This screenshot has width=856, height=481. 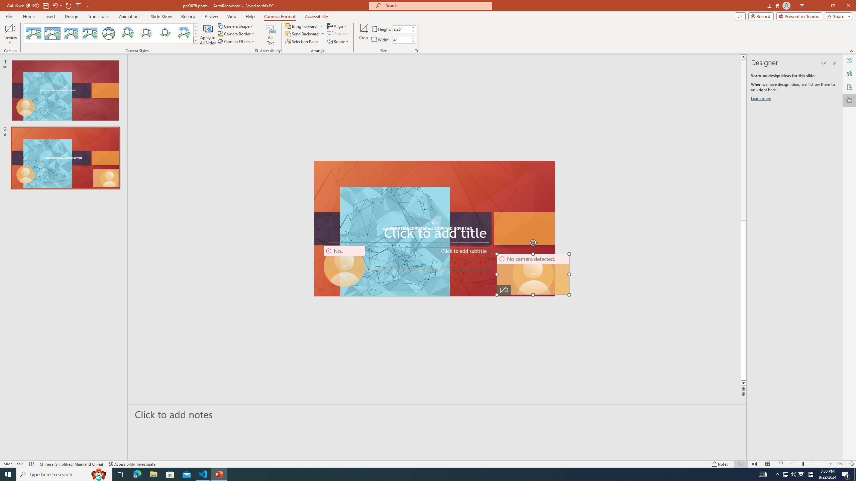 What do you see at coordinates (196, 40) in the screenshot?
I see `Camera Styles` at bounding box center [196, 40].